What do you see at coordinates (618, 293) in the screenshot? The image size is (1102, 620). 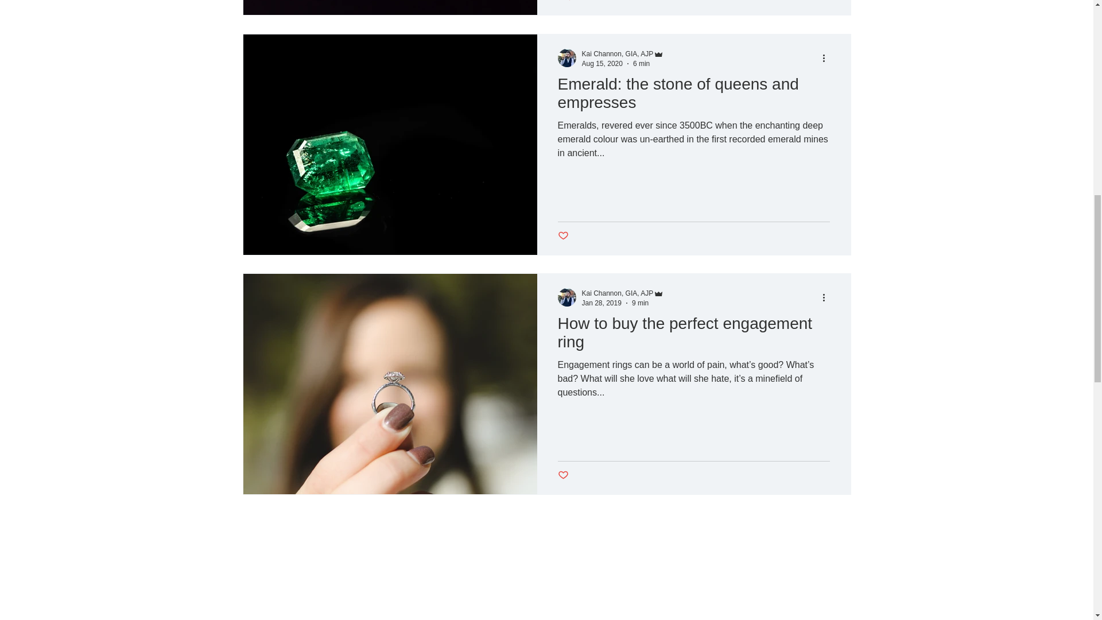 I see `Kai Channon, GIA, AJP` at bounding box center [618, 293].